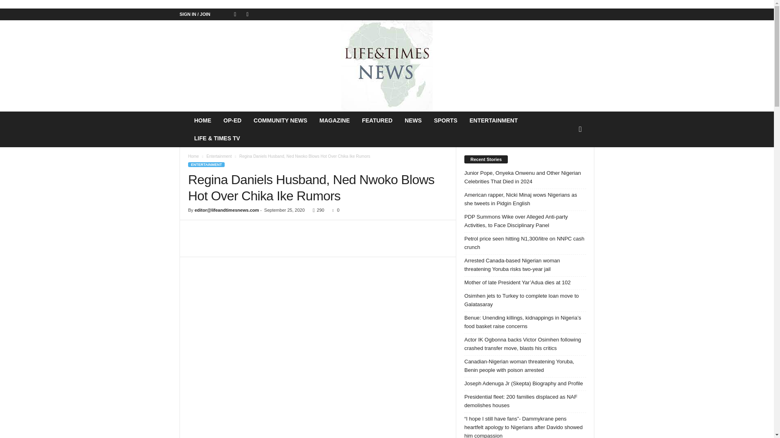 The image size is (780, 438). Describe the element at coordinates (334, 210) in the screenshot. I see `0` at that location.